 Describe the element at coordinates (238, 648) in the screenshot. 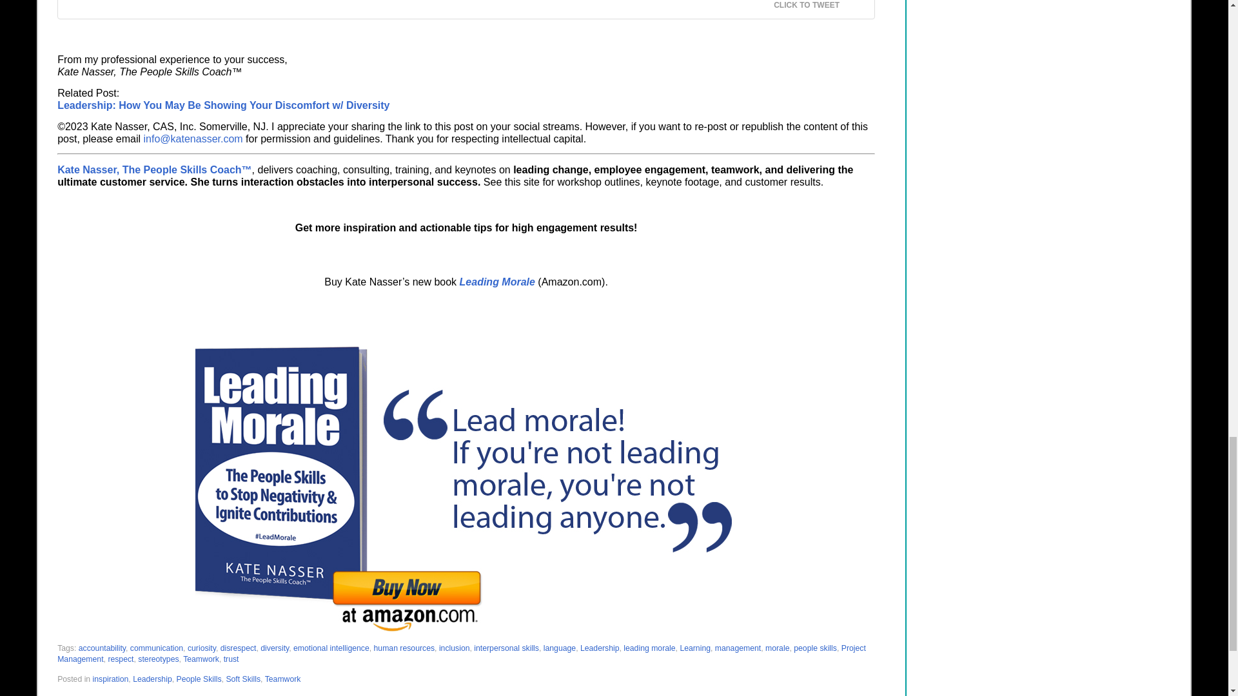

I see `disrespect` at that location.